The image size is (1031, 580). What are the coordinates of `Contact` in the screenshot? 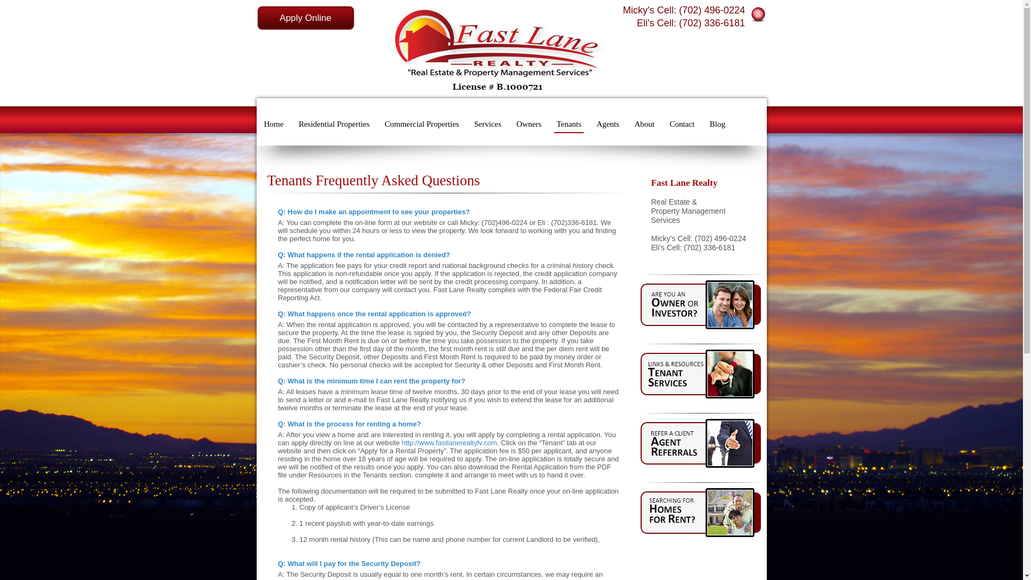 It's located at (682, 124).